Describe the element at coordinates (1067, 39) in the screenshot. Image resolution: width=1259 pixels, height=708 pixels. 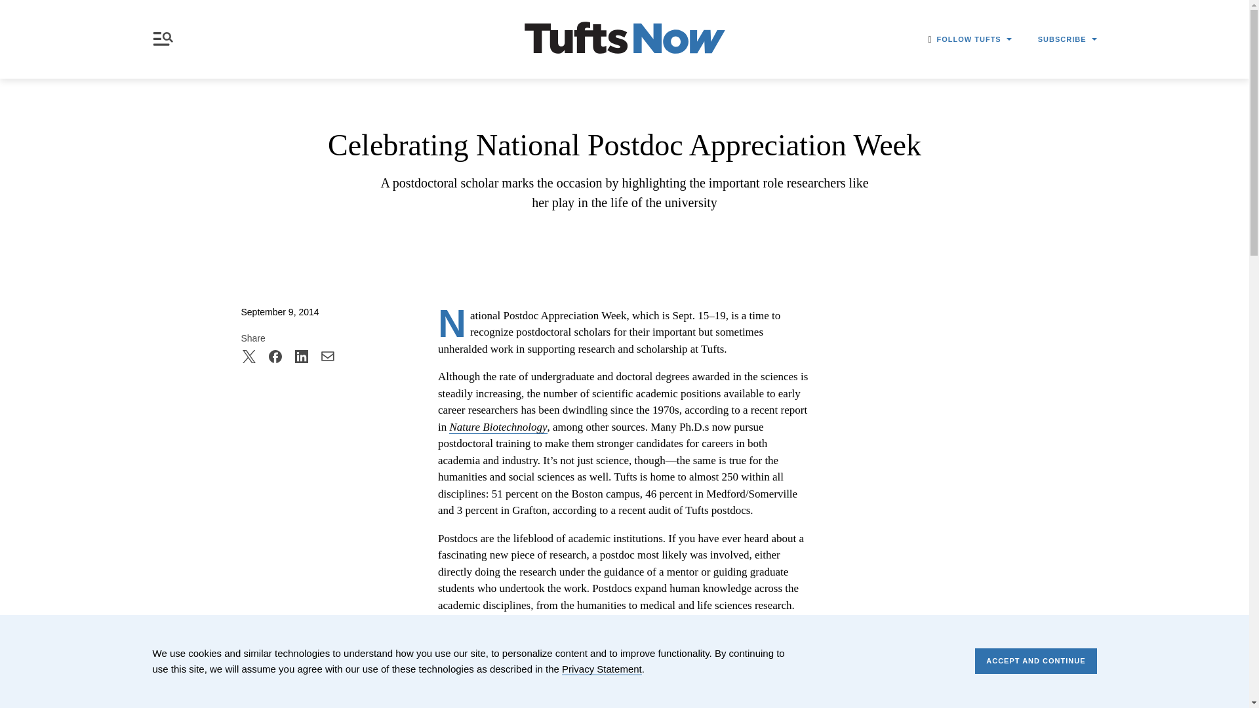
I see `SUBSCRIBE` at that location.